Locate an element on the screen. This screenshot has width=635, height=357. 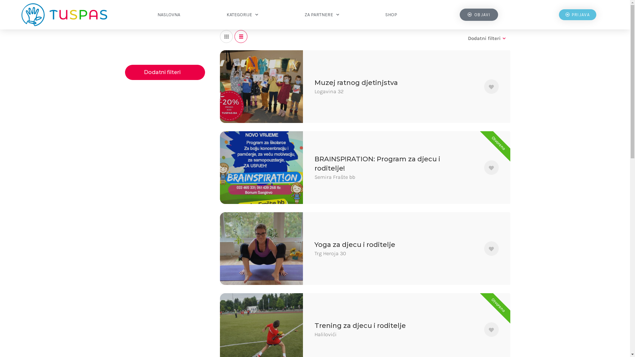
SHOP is located at coordinates (392, 15).